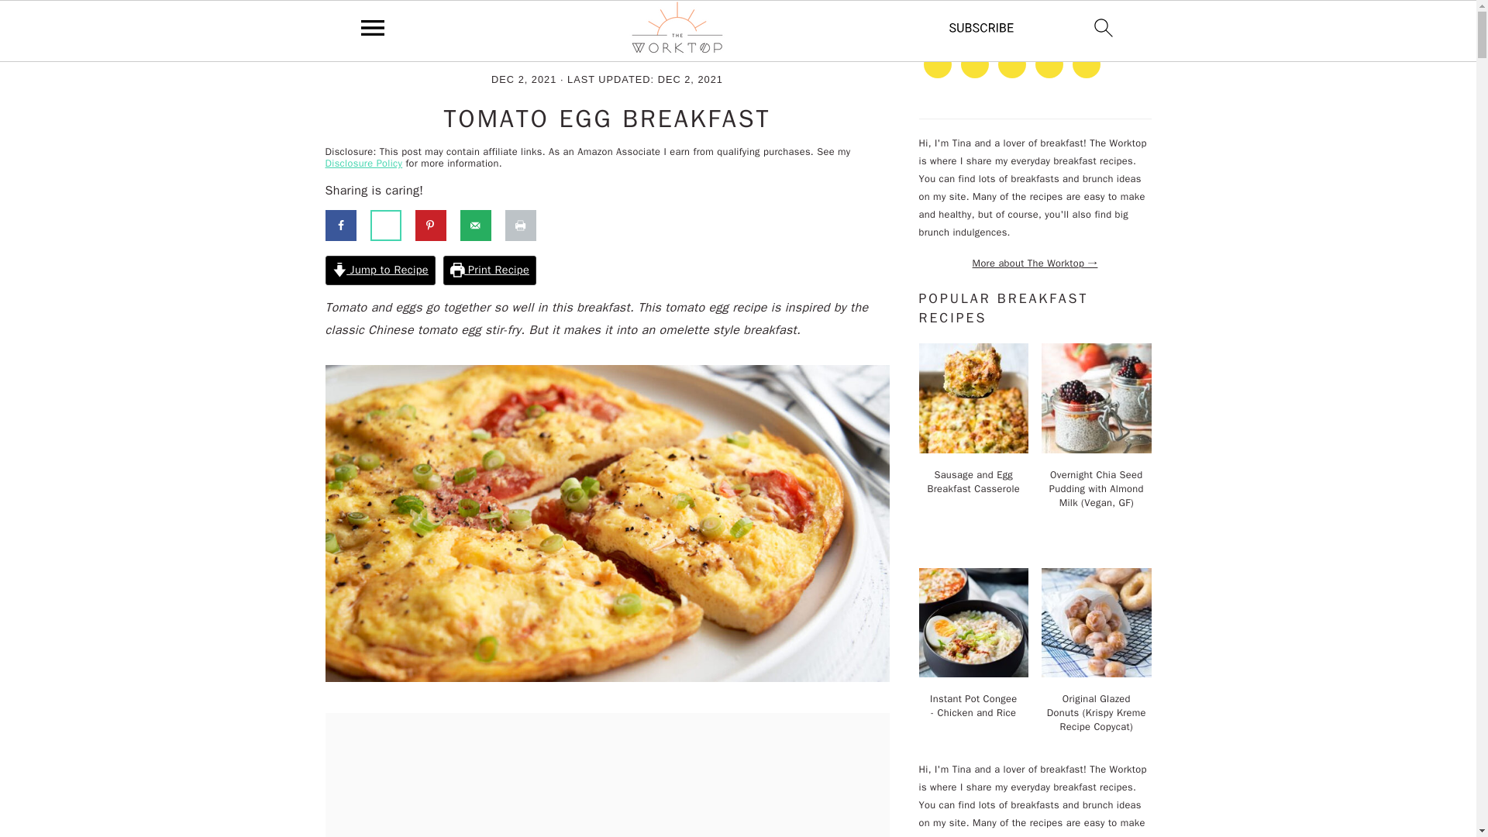 The image size is (1488, 837). What do you see at coordinates (373, 27) in the screenshot?
I see `menu icon` at bounding box center [373, 27].